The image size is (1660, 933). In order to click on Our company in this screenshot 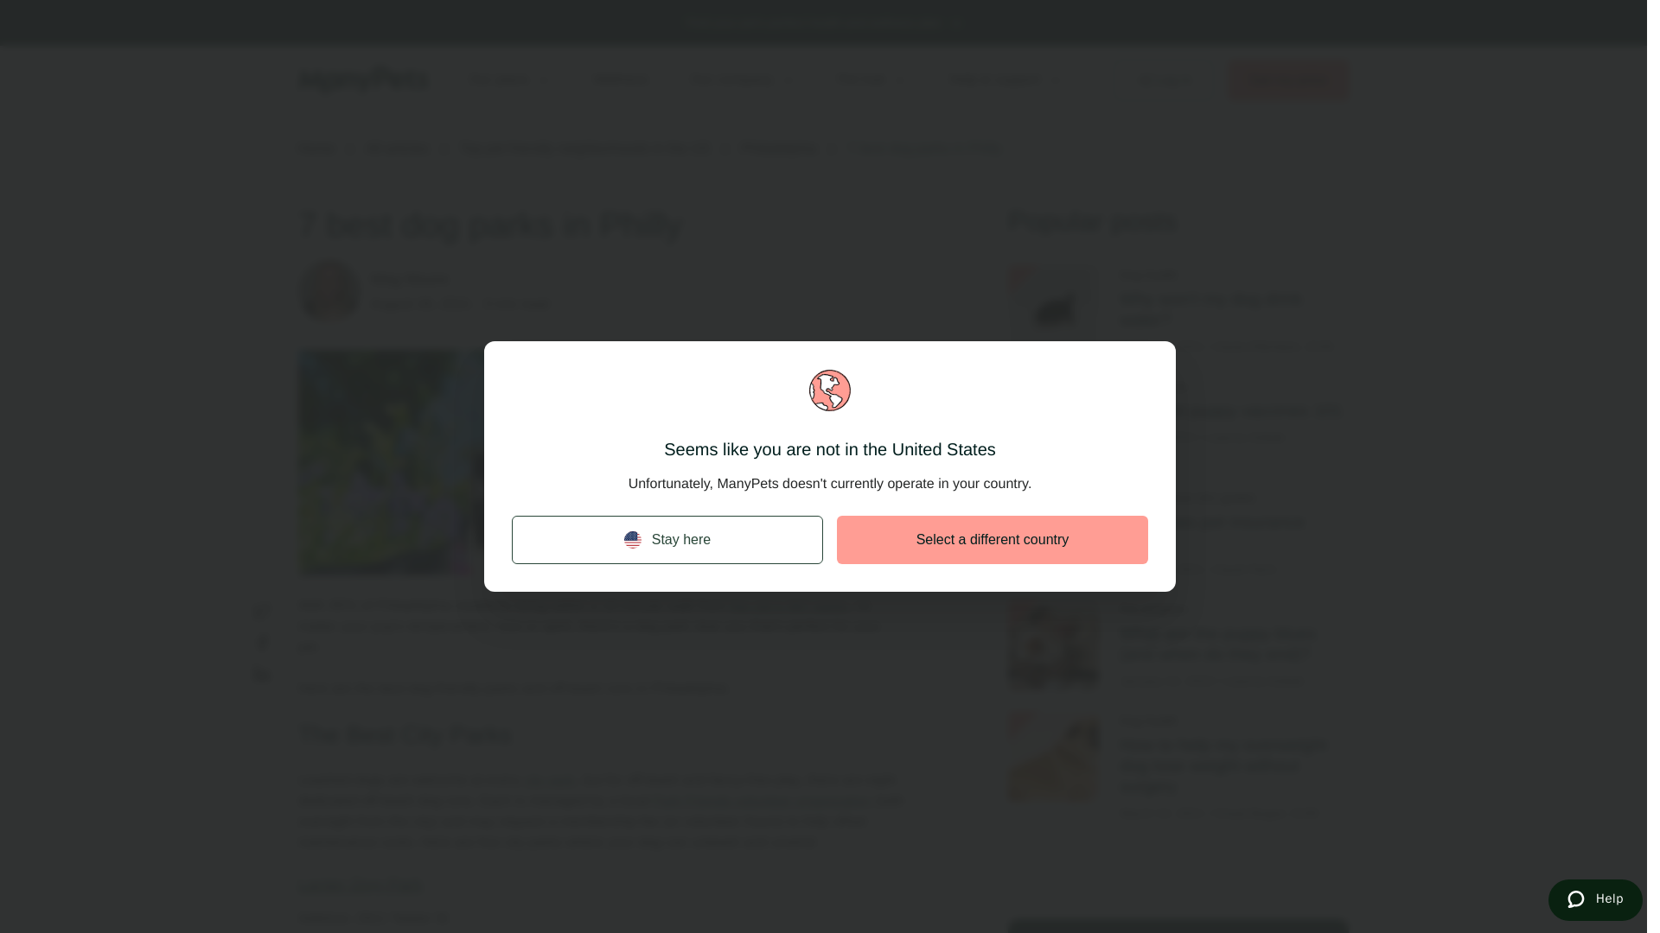, I will do `click(742, 79)`.